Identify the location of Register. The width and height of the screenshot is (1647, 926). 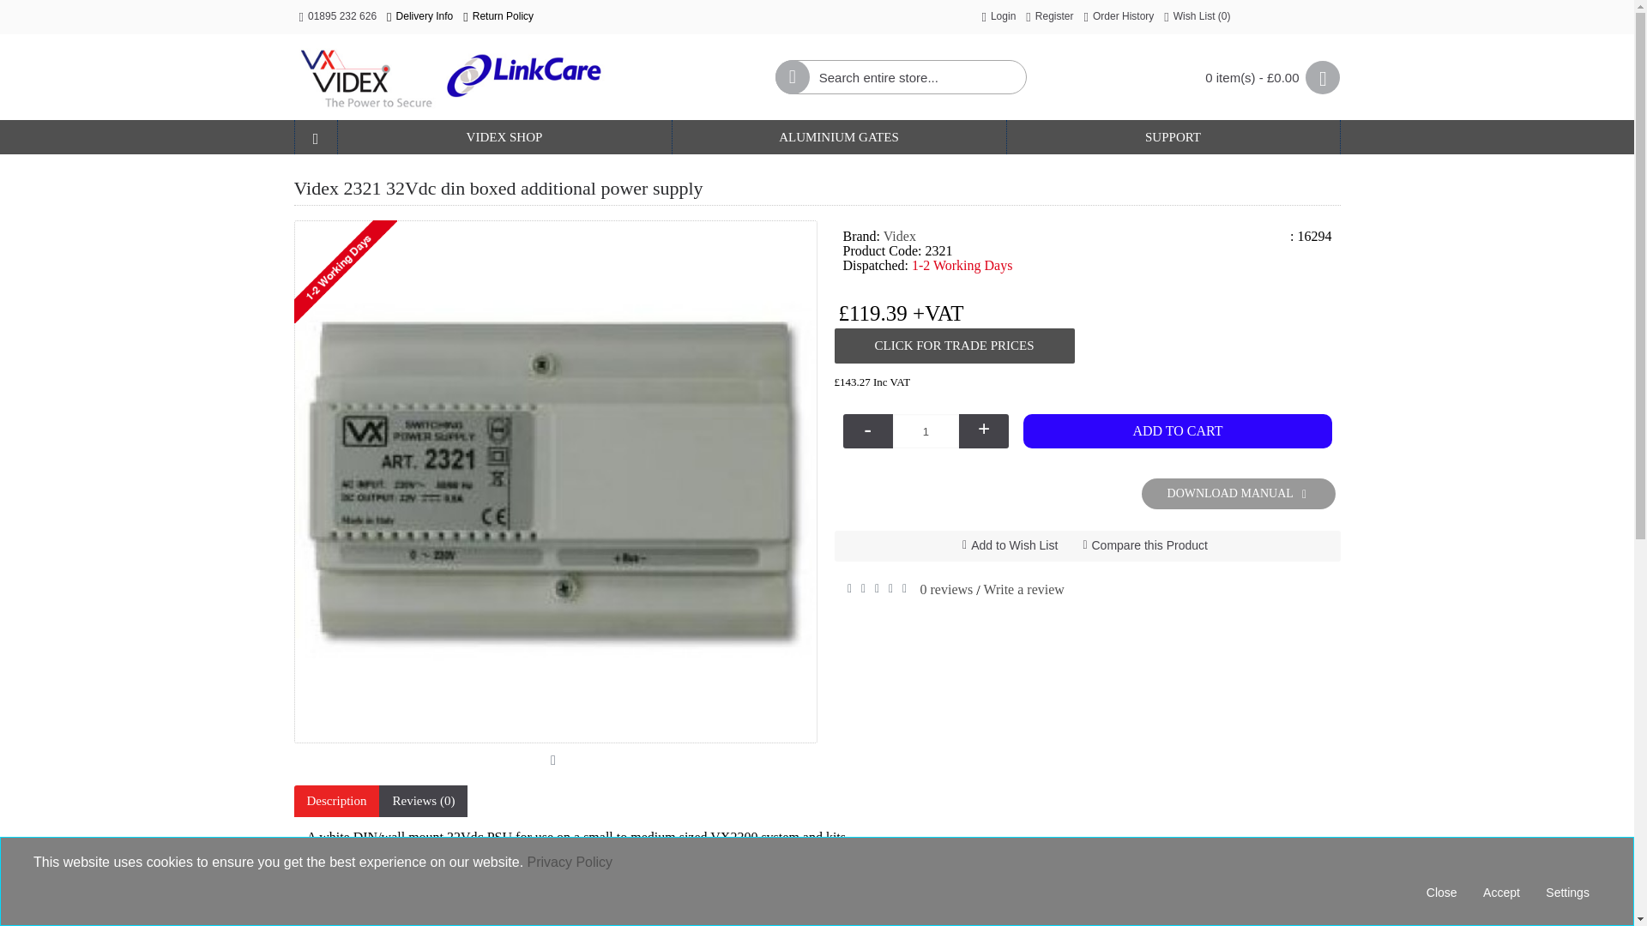
(1050, 17).